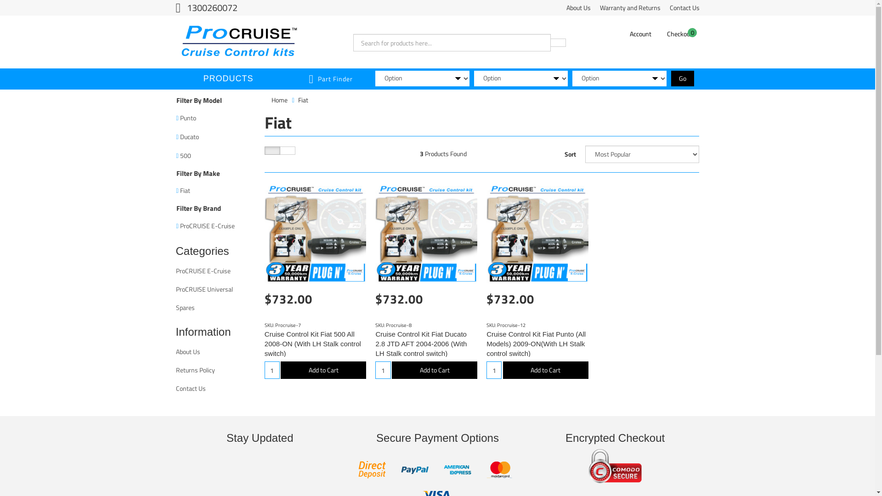  What do you see at coordinates (546, 370) in the screenshot?
I see `Add to Cart` at bounding box center [546, 370].